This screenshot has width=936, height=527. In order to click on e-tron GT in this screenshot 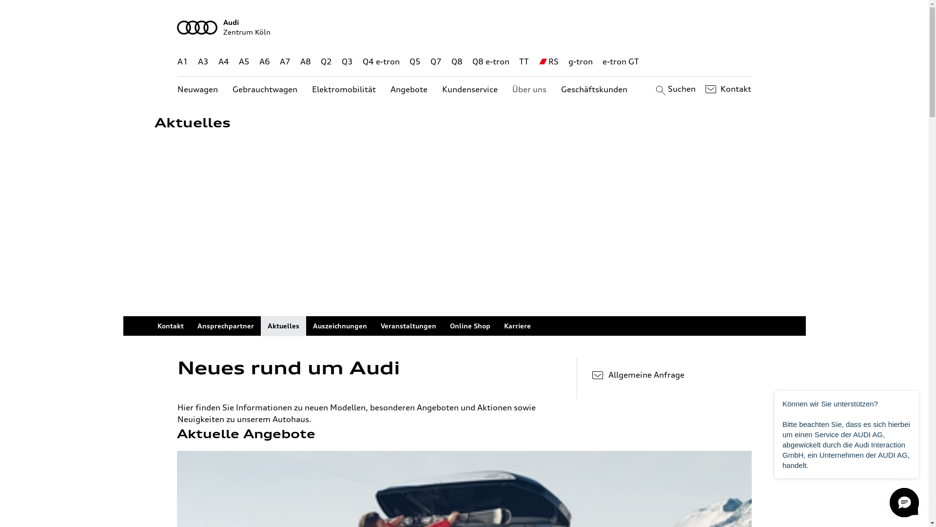, I will do `click(621, 61)`.